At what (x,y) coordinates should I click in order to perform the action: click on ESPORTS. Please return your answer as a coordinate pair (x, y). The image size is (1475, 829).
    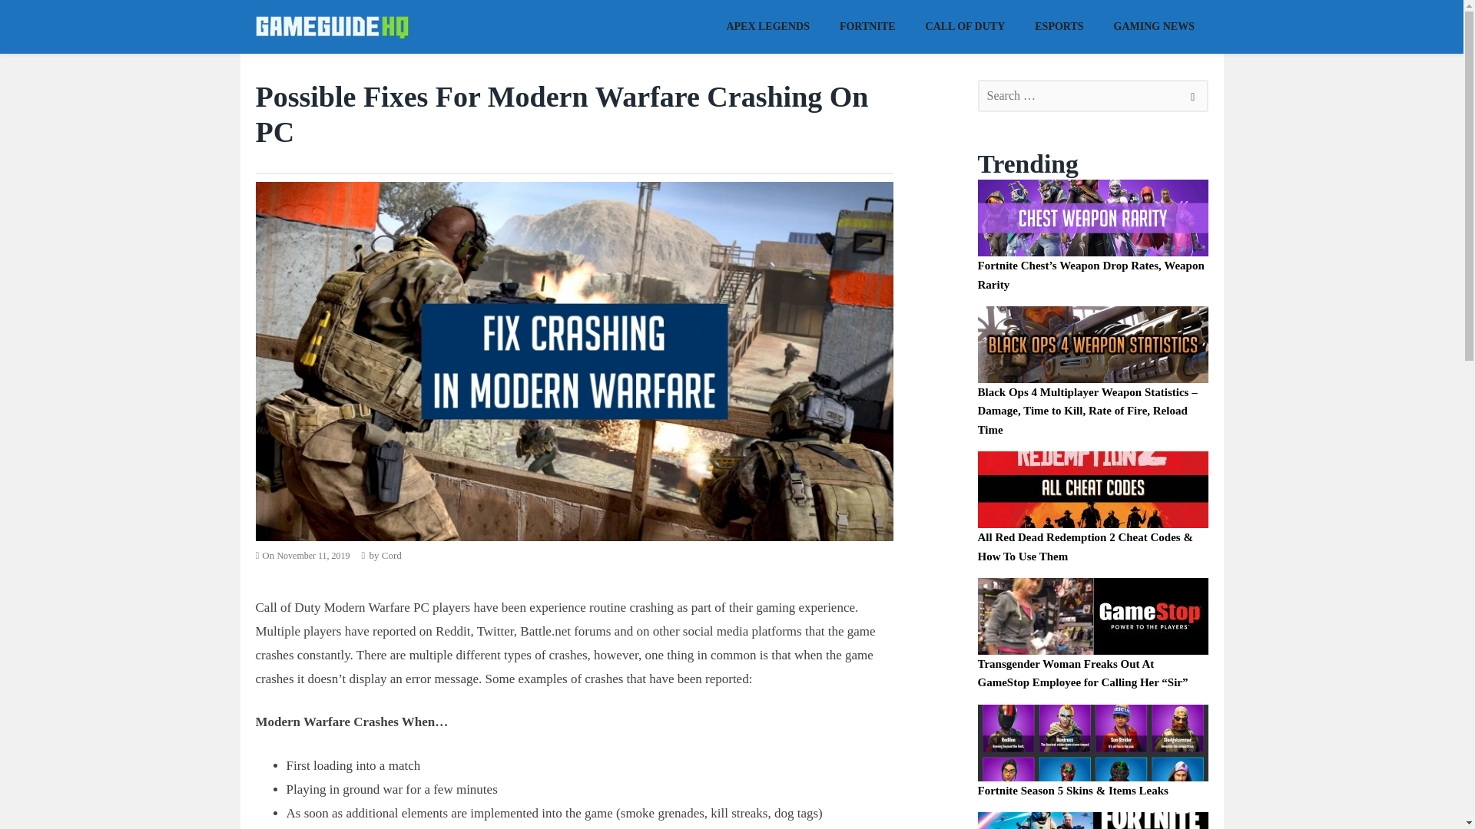
    Looking at the image, I should click on (1059, 25).